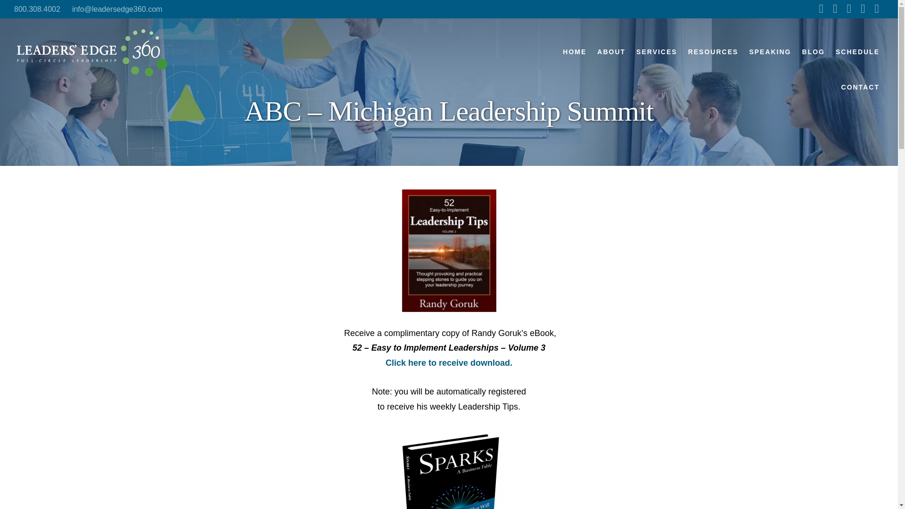 Image resolution: width=905 pixels, height=509 pixels. I want to click on LEADERS EDGE 360, so click(92, 53).